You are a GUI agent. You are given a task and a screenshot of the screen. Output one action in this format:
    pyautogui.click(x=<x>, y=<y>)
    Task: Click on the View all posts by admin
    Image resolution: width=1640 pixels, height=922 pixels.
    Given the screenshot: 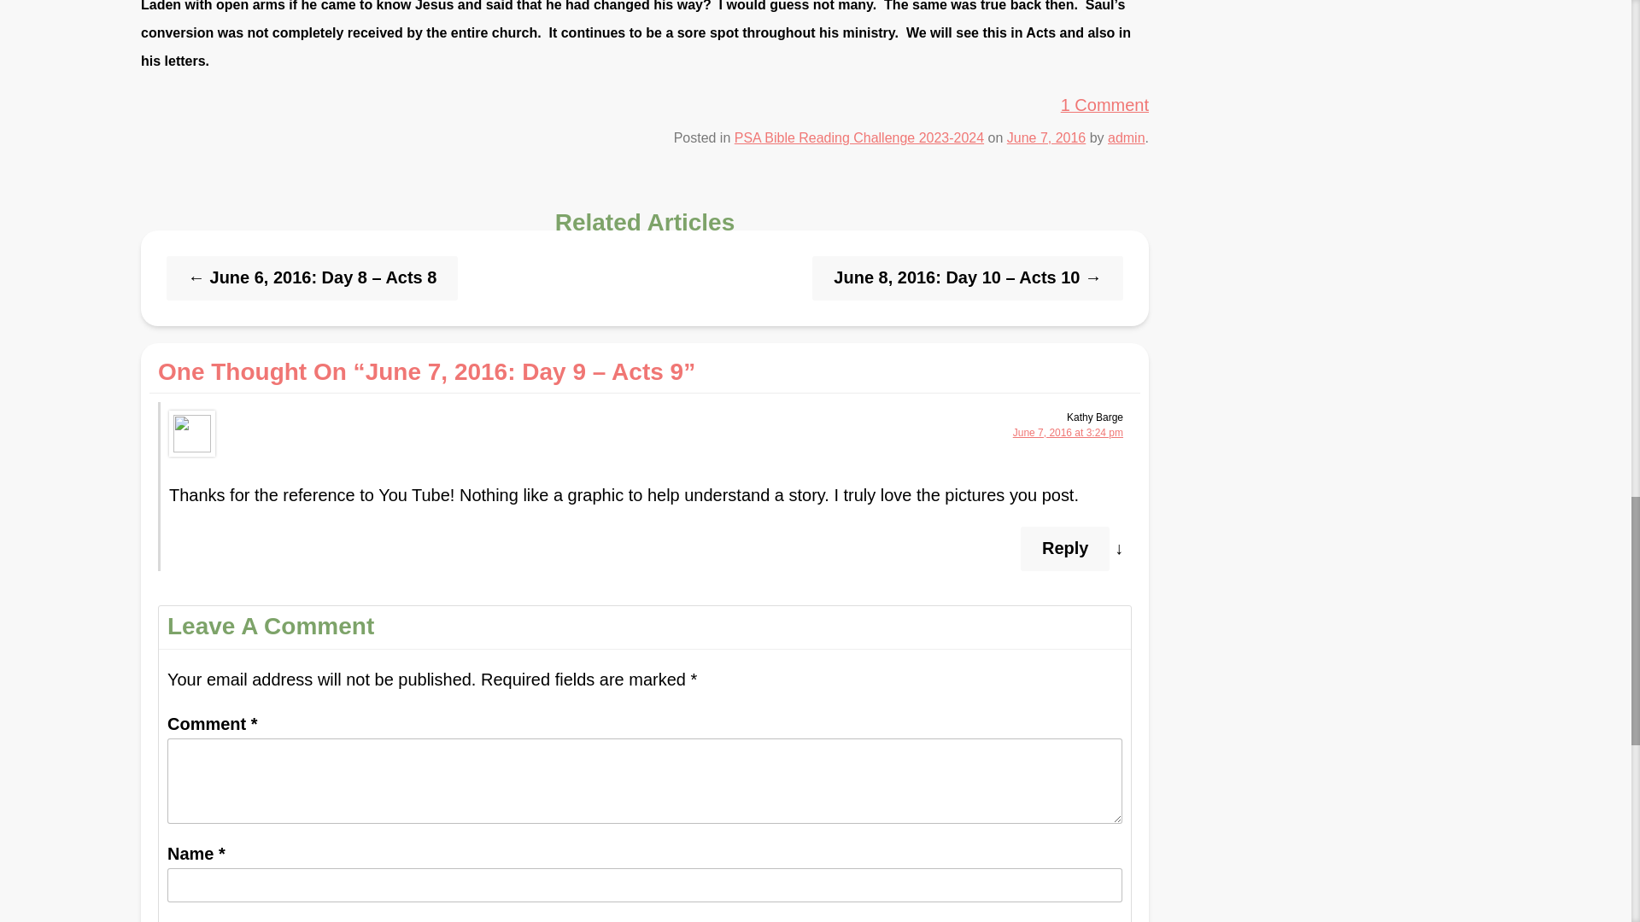 What is the action you would take?
    pyautogui.click(x=1126, y=137)
    